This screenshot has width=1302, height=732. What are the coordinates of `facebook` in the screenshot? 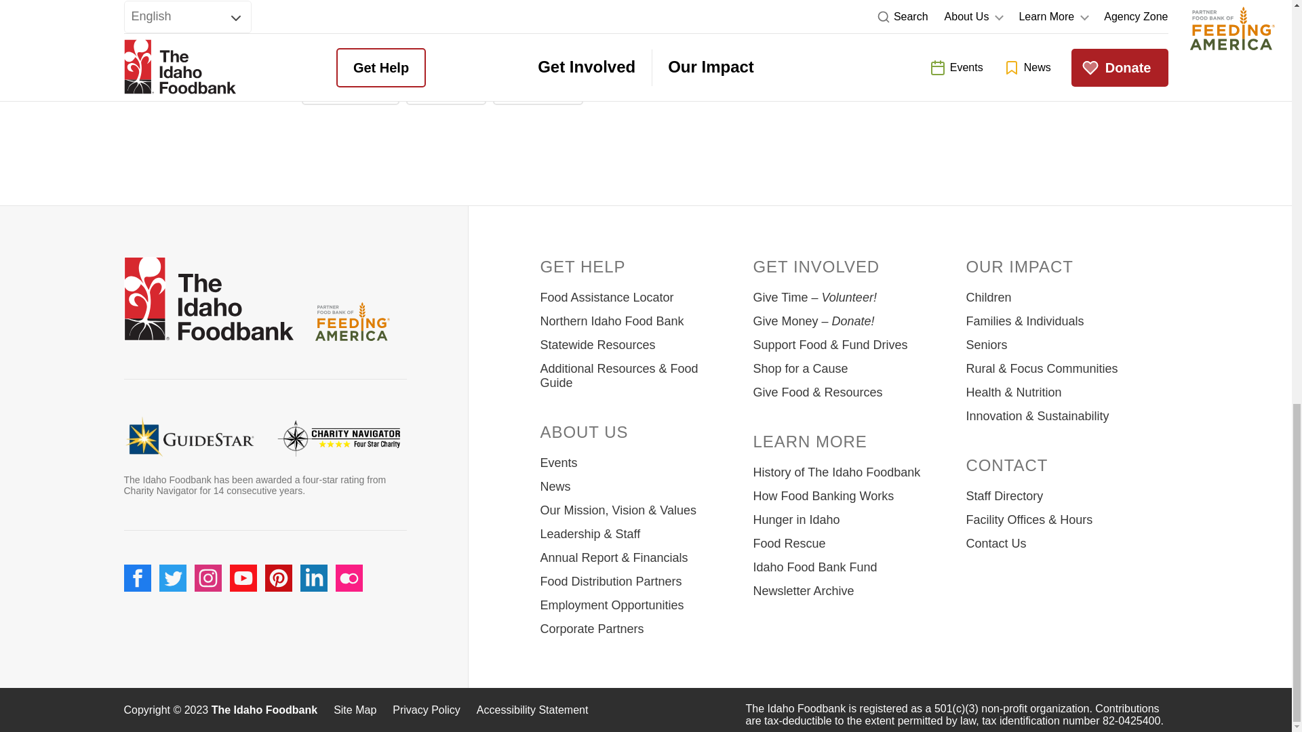 It's located at (137, 577).